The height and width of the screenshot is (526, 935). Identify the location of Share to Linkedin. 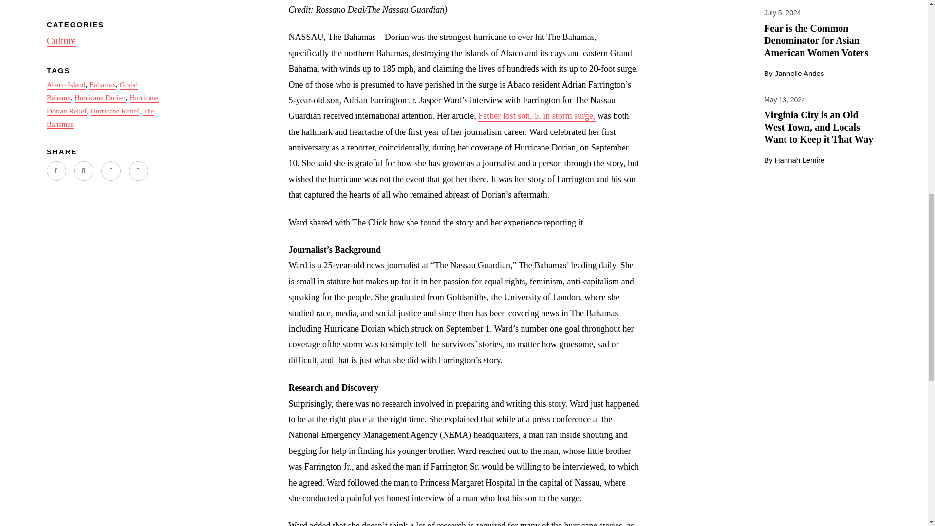
(84, 170).